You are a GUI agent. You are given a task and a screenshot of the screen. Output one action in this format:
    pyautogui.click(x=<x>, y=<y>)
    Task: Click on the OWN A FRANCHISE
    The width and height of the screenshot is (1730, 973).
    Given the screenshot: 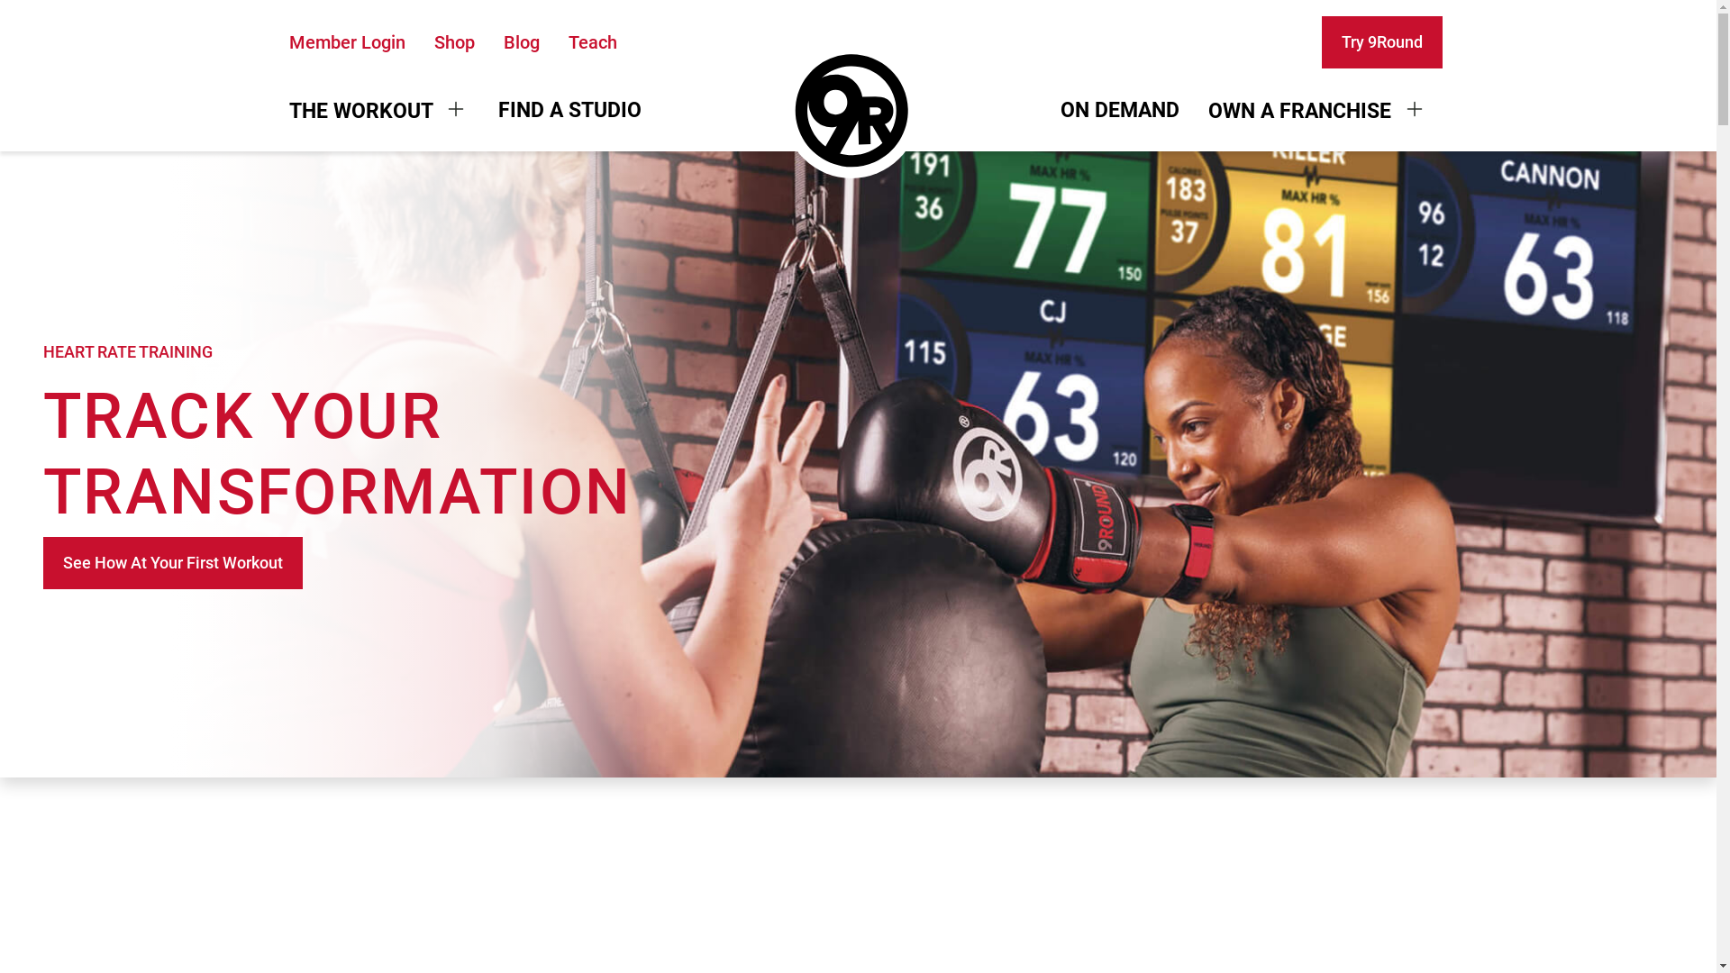 What is the action you would take?
    pyautogui.click(x=1317, y=112)
    